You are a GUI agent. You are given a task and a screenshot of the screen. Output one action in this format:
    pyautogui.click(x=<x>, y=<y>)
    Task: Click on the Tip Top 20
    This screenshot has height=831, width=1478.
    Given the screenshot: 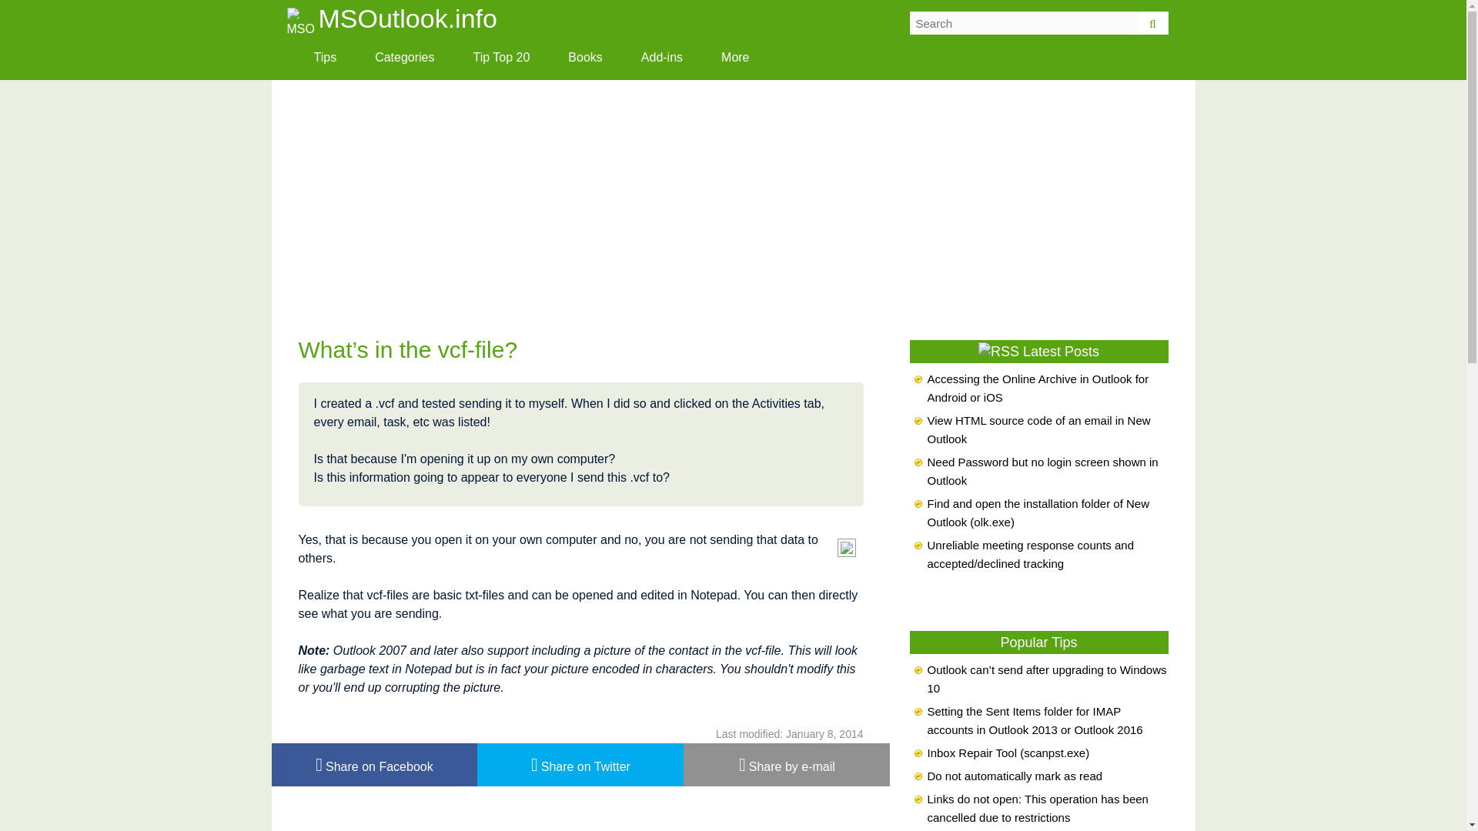 What is the action you would take?
    pyautogui.click(x=502, y=57)
    